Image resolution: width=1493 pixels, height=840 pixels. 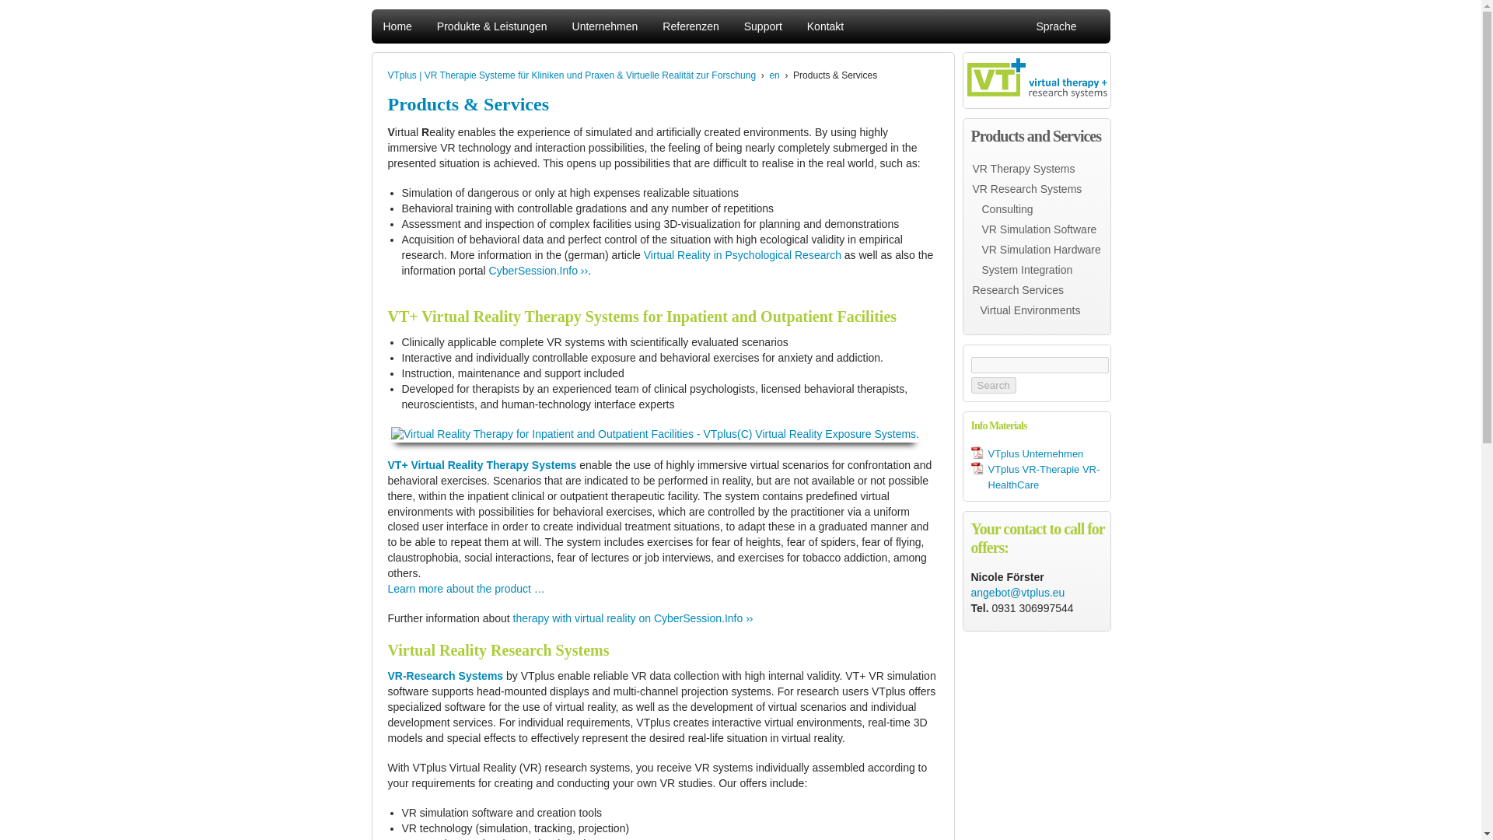 What do you see at coordinates (691, 26) in the screenshot?
I see `Referenzen` at bounding box center [691, 26].